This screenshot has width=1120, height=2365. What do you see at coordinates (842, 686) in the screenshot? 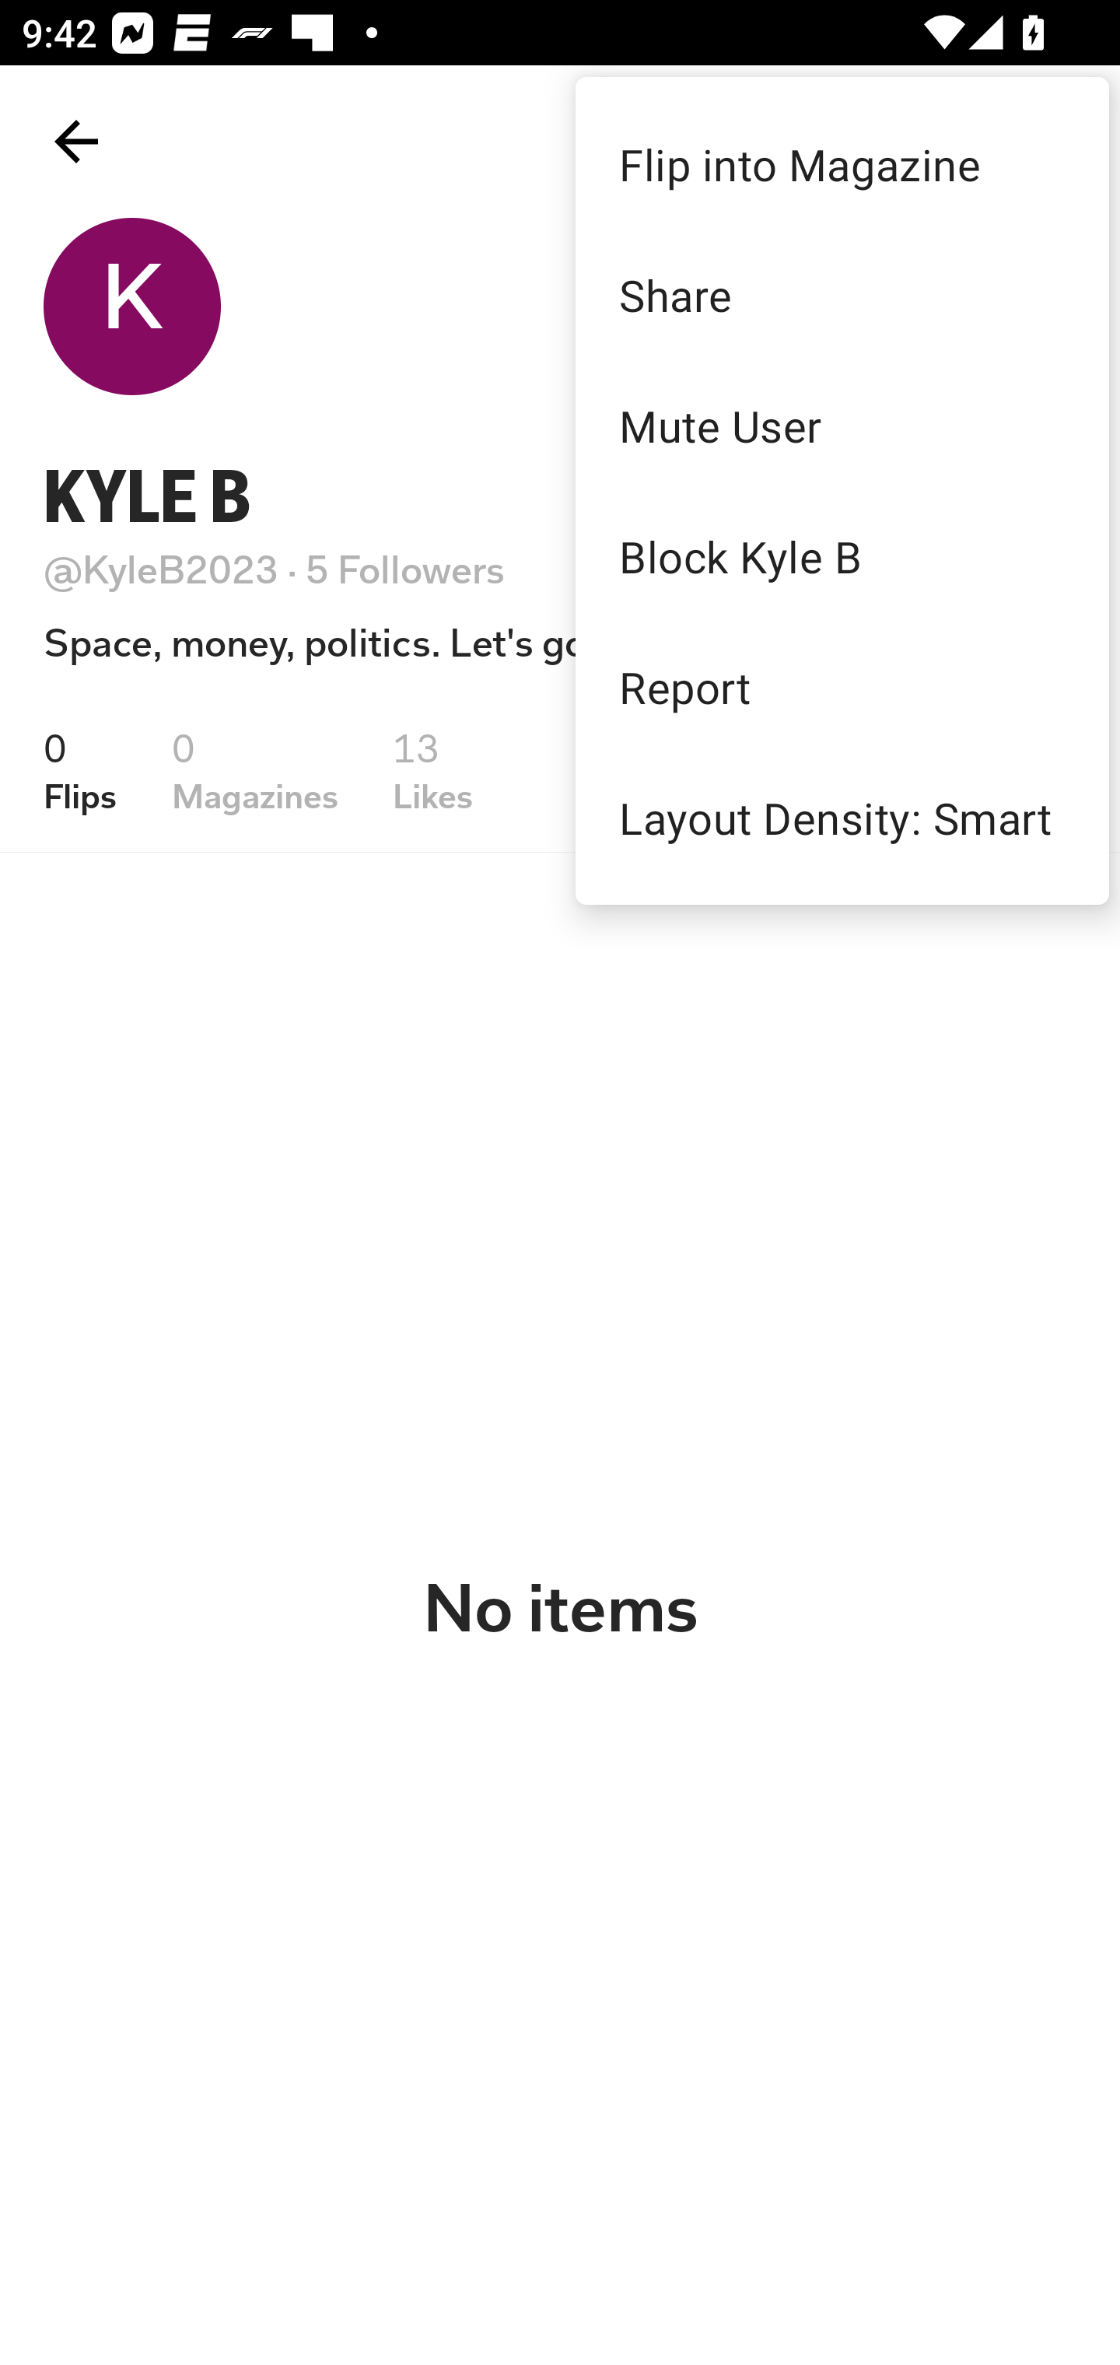
I see `Report` at bounding box center [842, 686].